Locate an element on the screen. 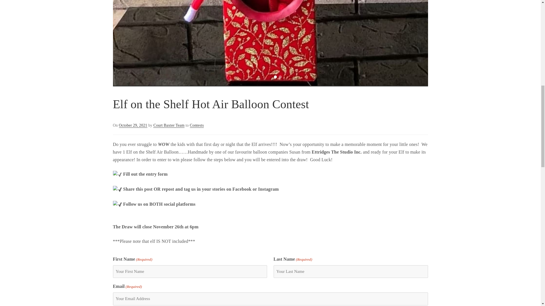 The width and height of the screenshot is (545, 306). Contests is located at coordinates (197, 126).